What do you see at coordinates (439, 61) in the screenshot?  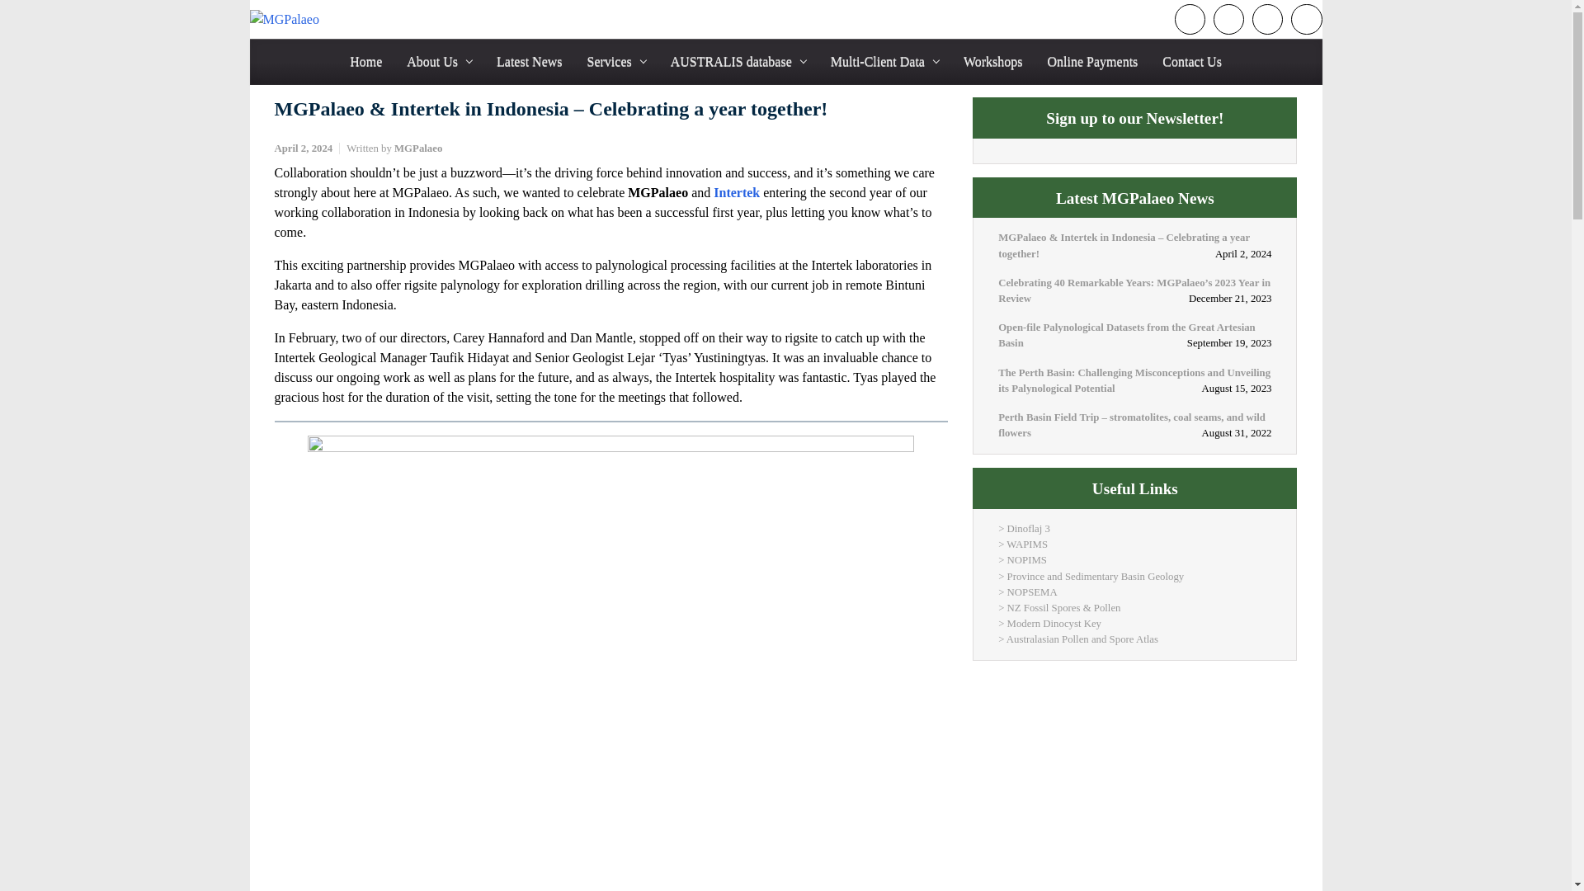 I see `About Us` at bounding box center [439, 61].